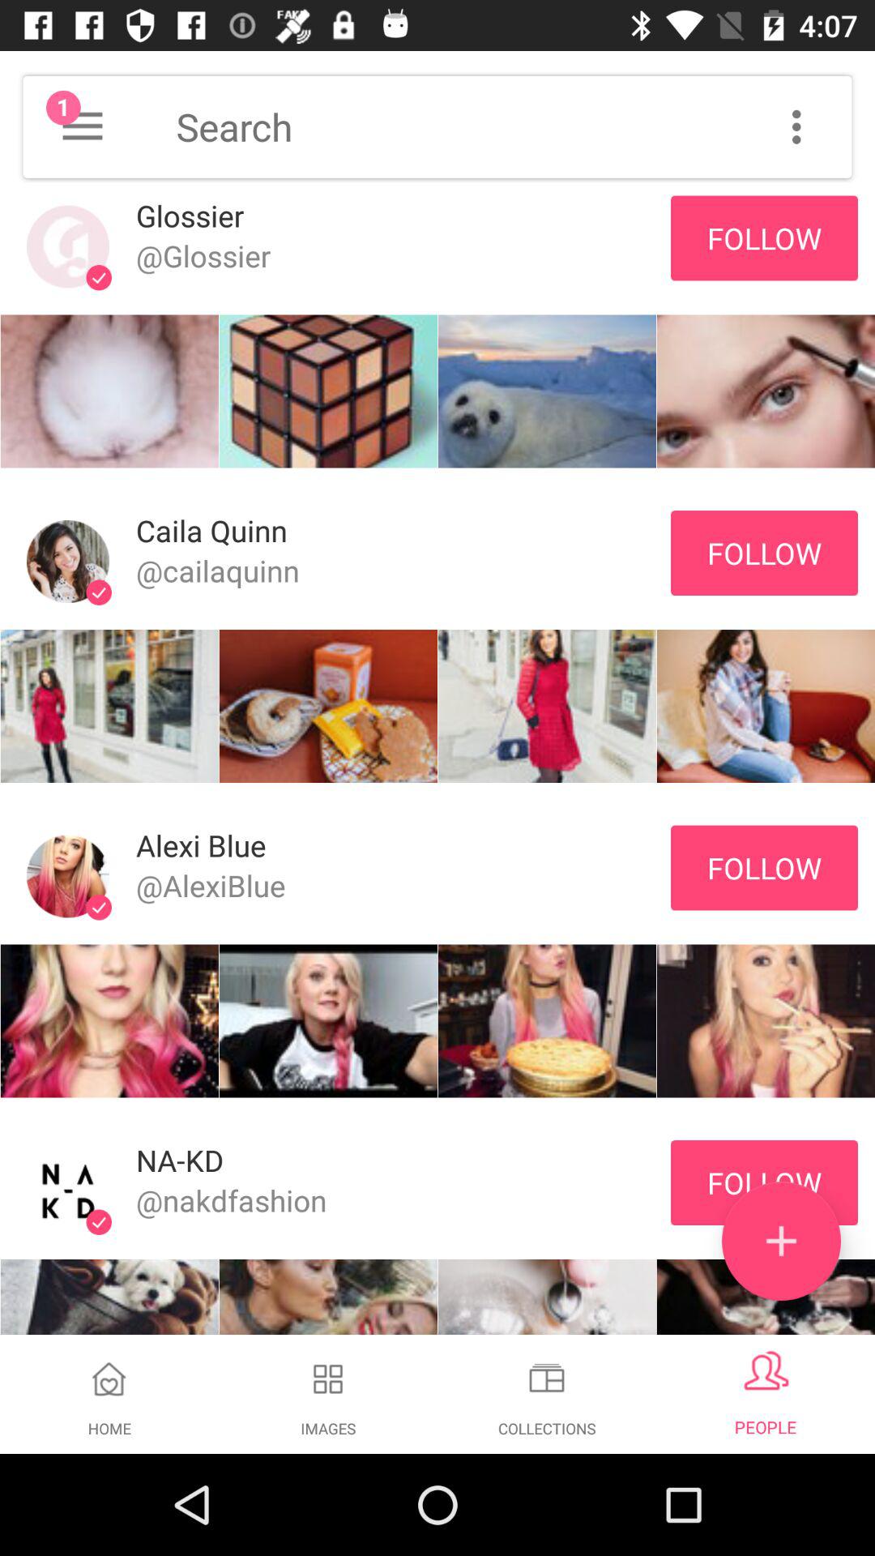  What do you see at coordinates (83, 126) in the screenshot?
I see `open menu` at bounding box center [83, 126].